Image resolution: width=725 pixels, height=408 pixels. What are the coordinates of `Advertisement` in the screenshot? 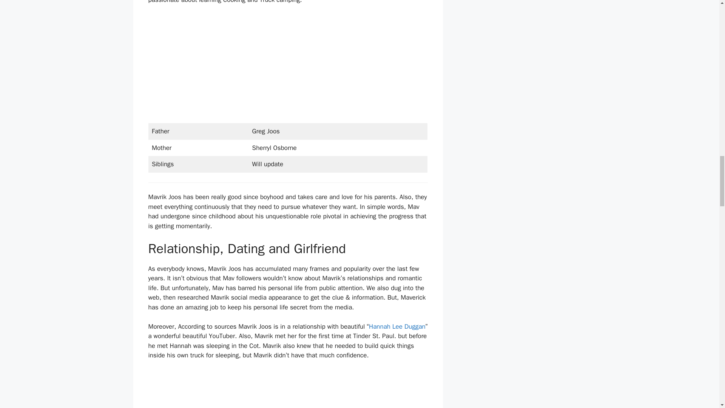 It's located at (288, 389).